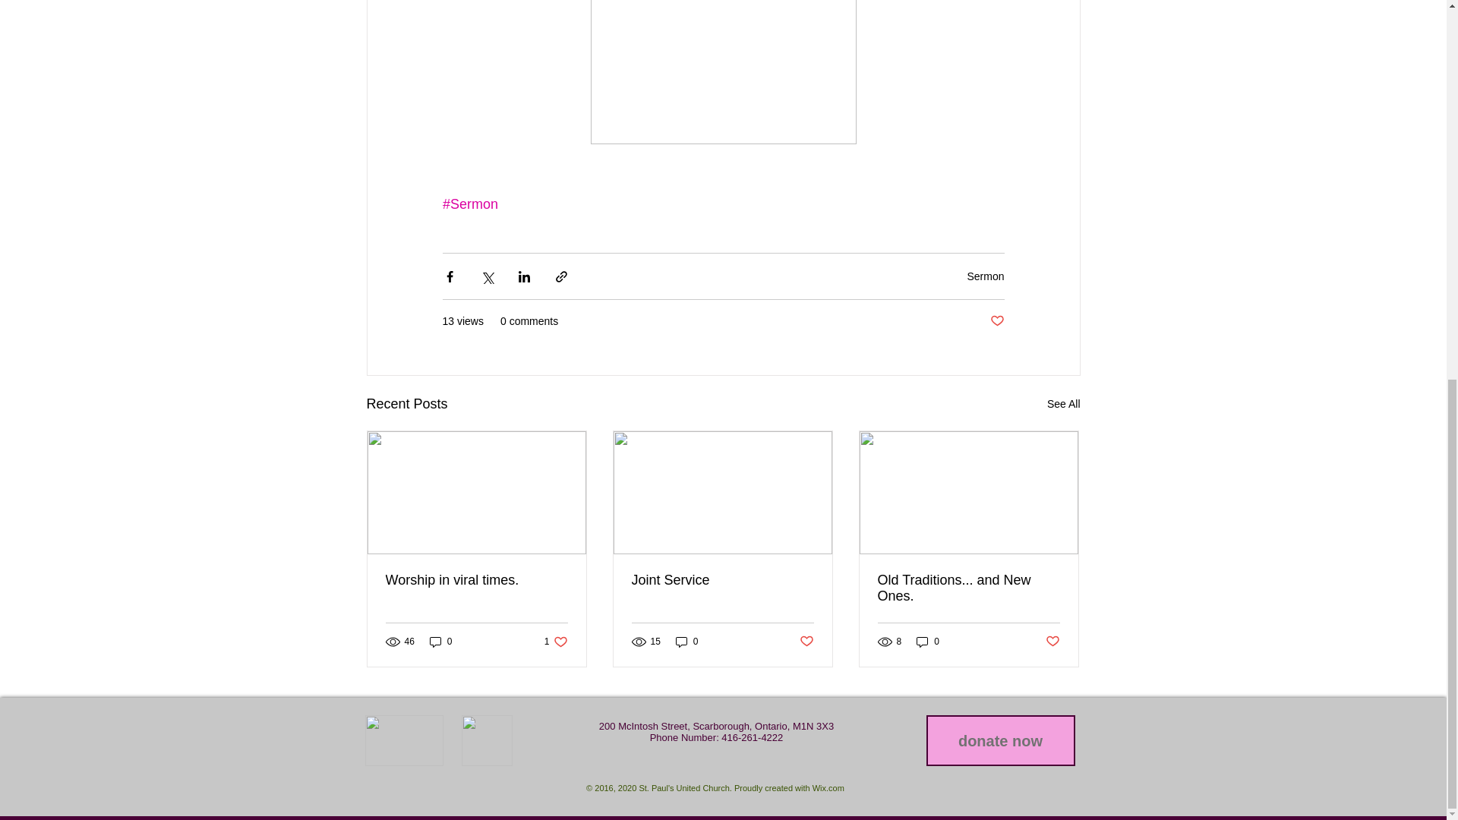  What do you see at coordinates (440, 642) in the screenshot?
I see `See All` at bounding box center [440, 642].